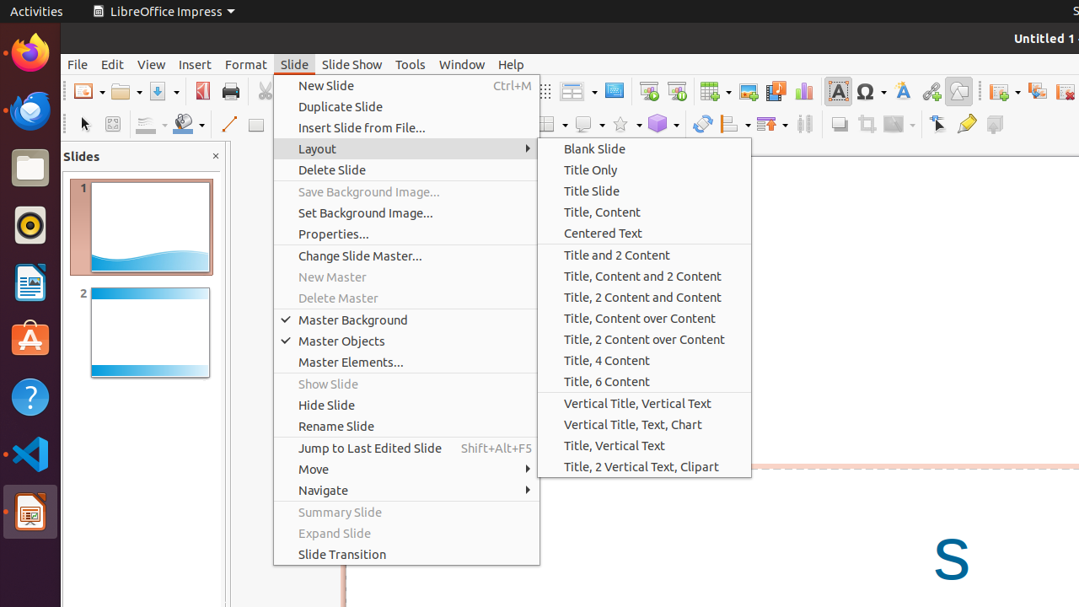  Describe the element at coordinates (644, 360) in the screenshot. I see `Title, 4 Content` at that location.